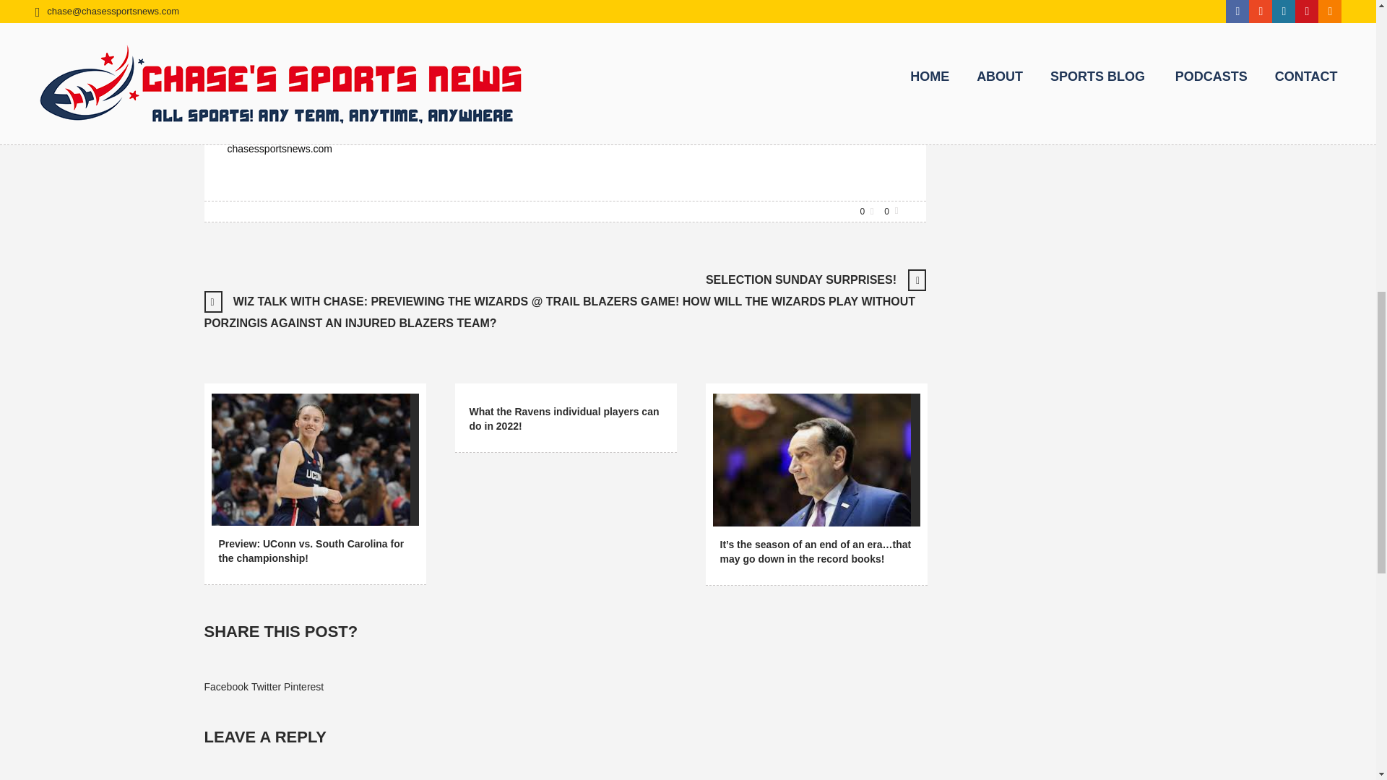  I want to click on Preview: UConn vs. South Carolina for the championship!, so click(311, 550).